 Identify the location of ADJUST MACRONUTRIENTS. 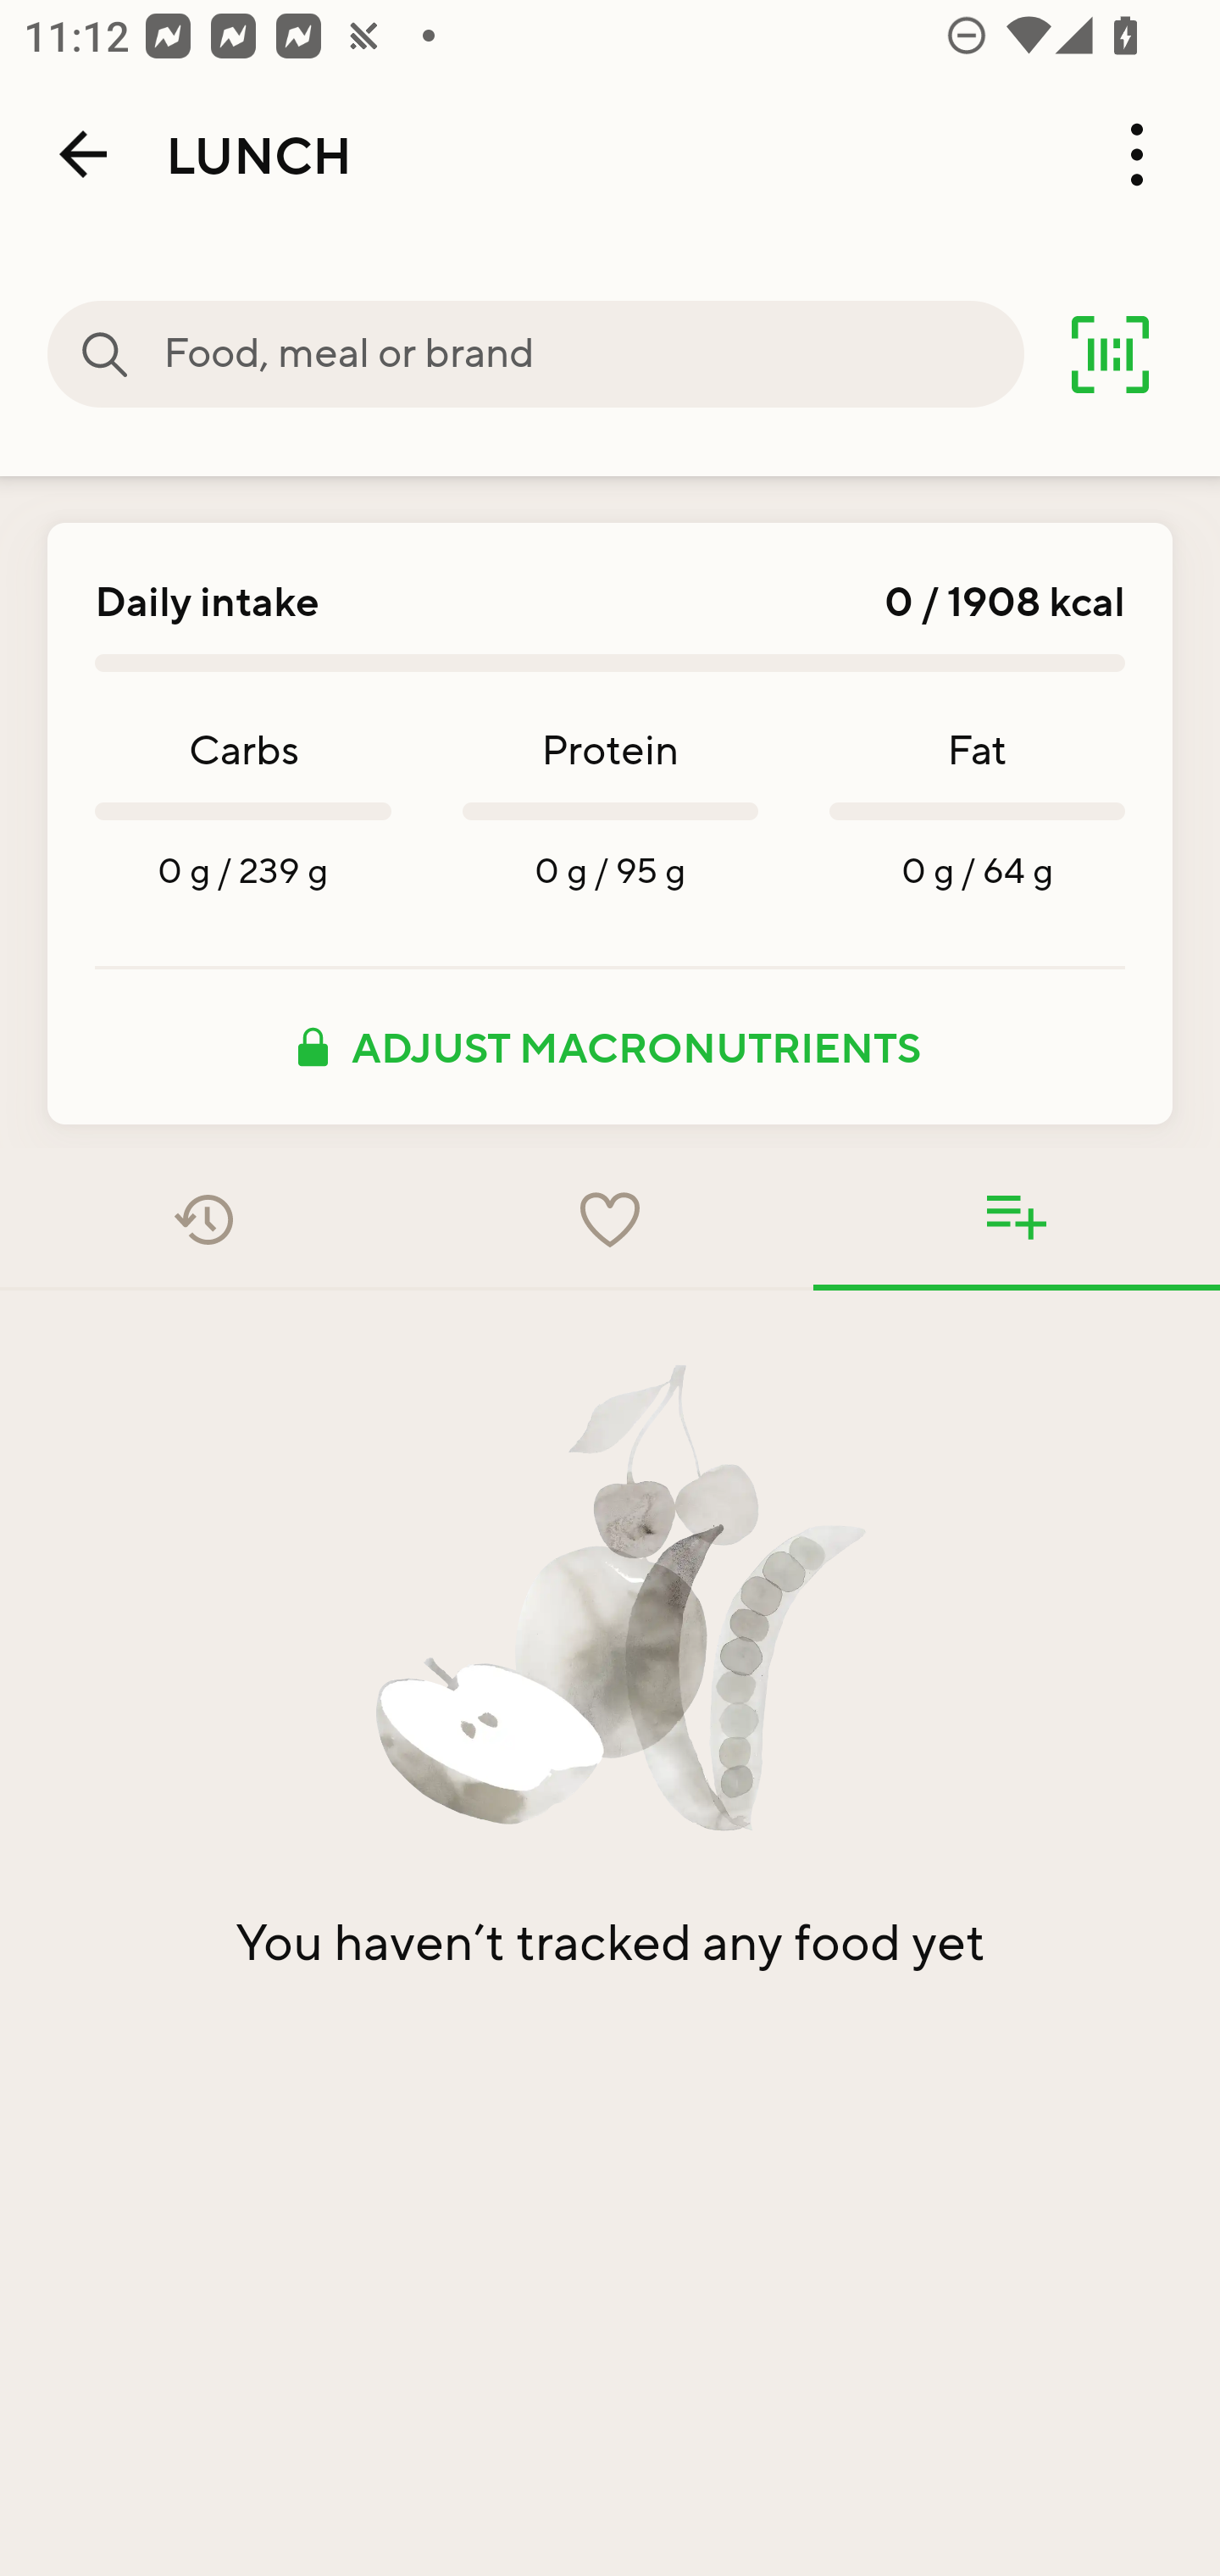
(610, 1046).